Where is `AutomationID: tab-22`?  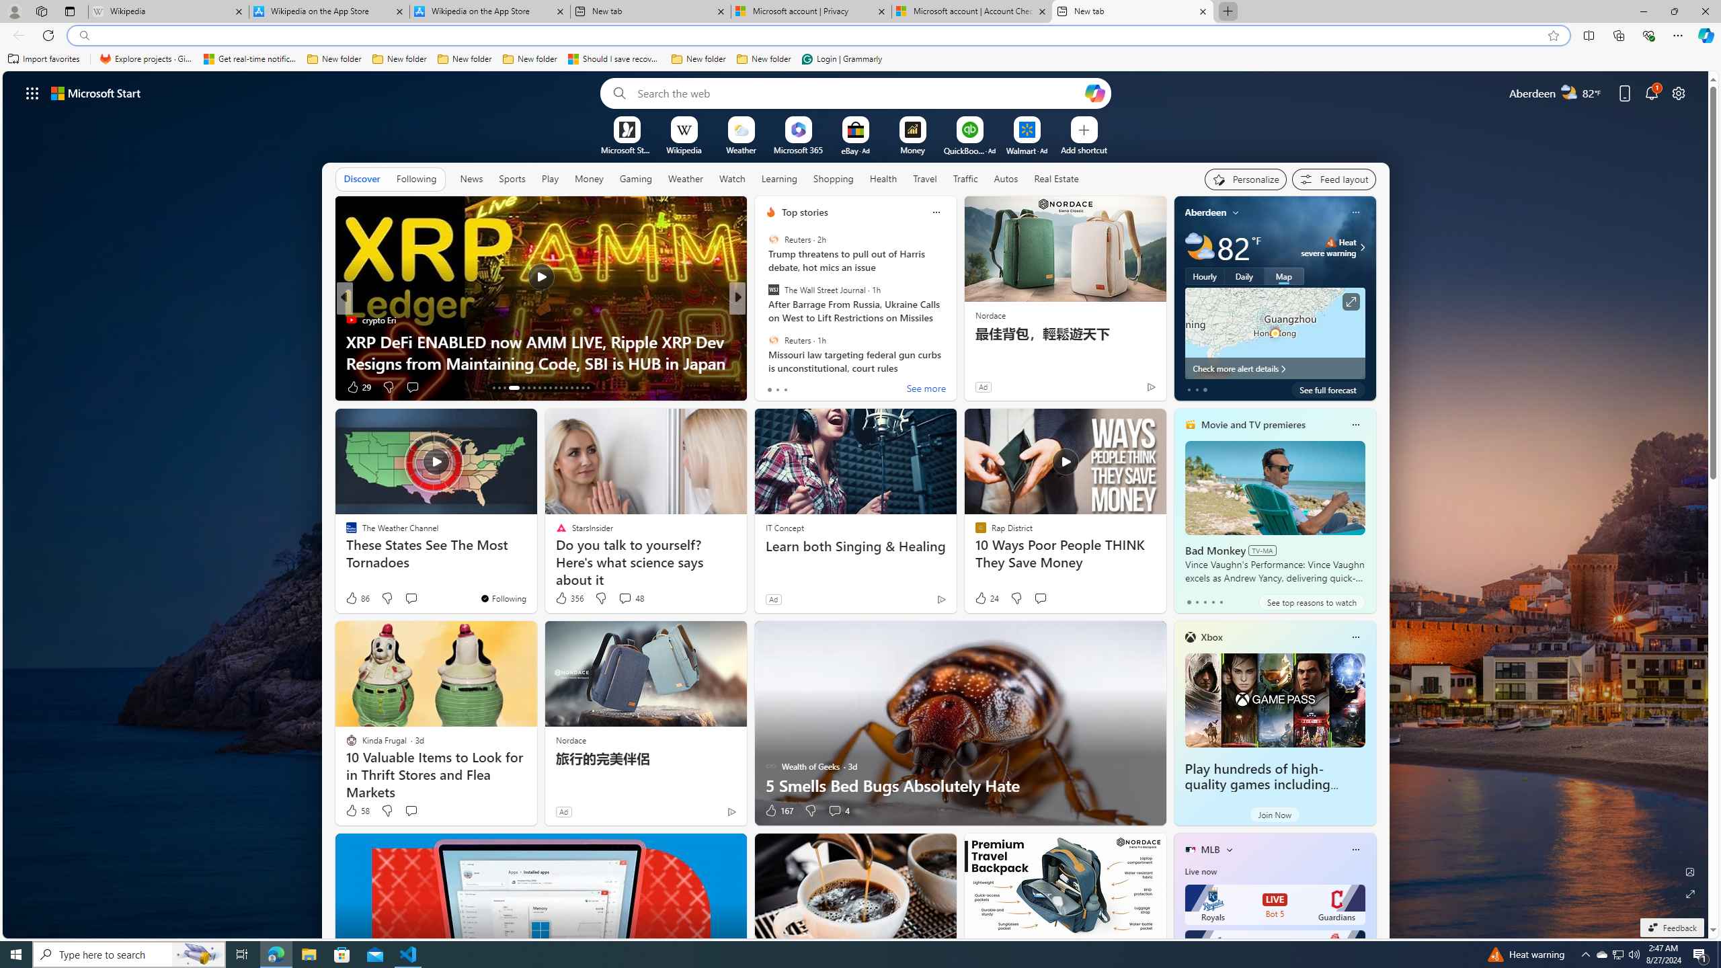 AutomationID: tab-22 is located at coordinates (550, 388).